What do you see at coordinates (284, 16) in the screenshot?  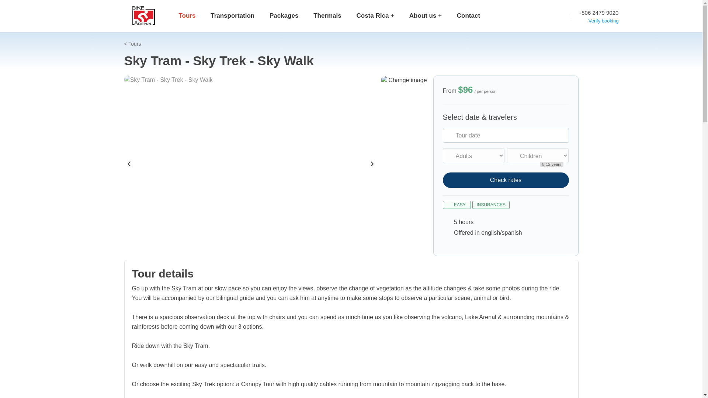 I see `Packages` at bounding box center [284, 16].